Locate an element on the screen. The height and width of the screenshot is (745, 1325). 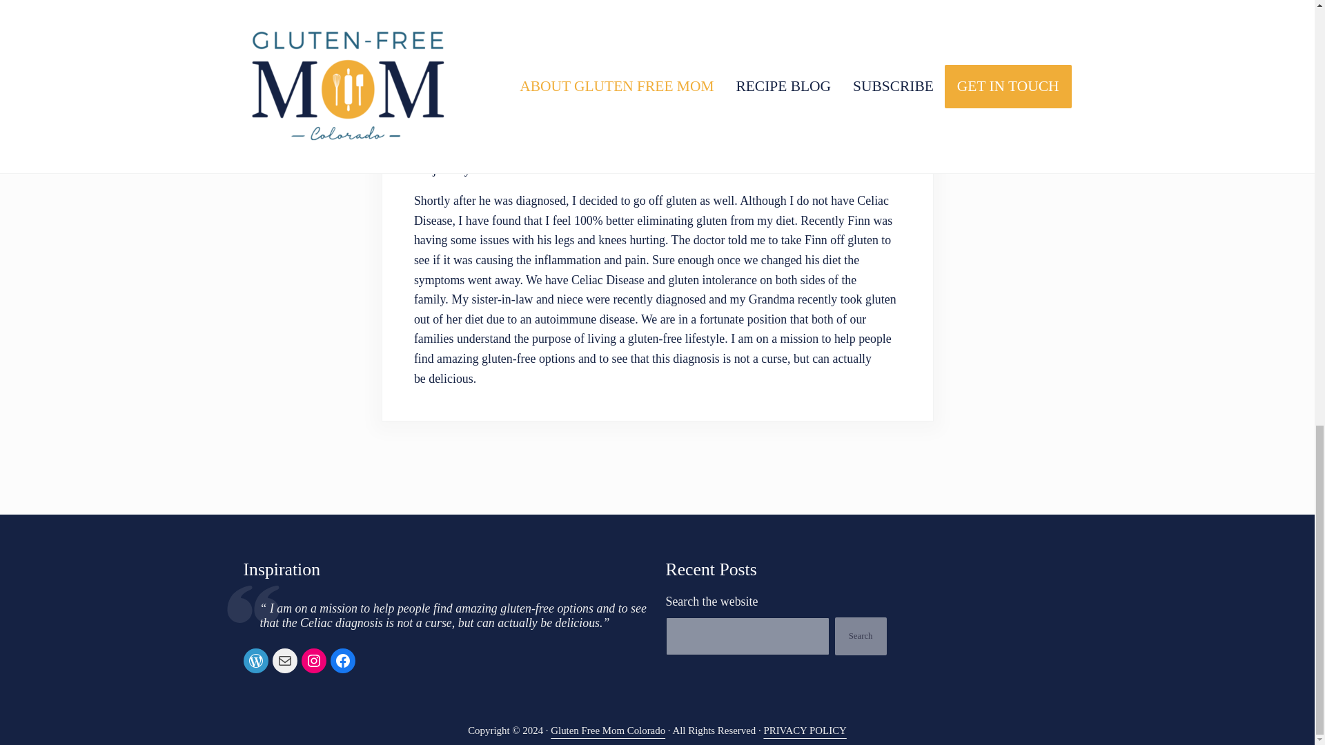
Instagram is located at coordinates (313, 661).